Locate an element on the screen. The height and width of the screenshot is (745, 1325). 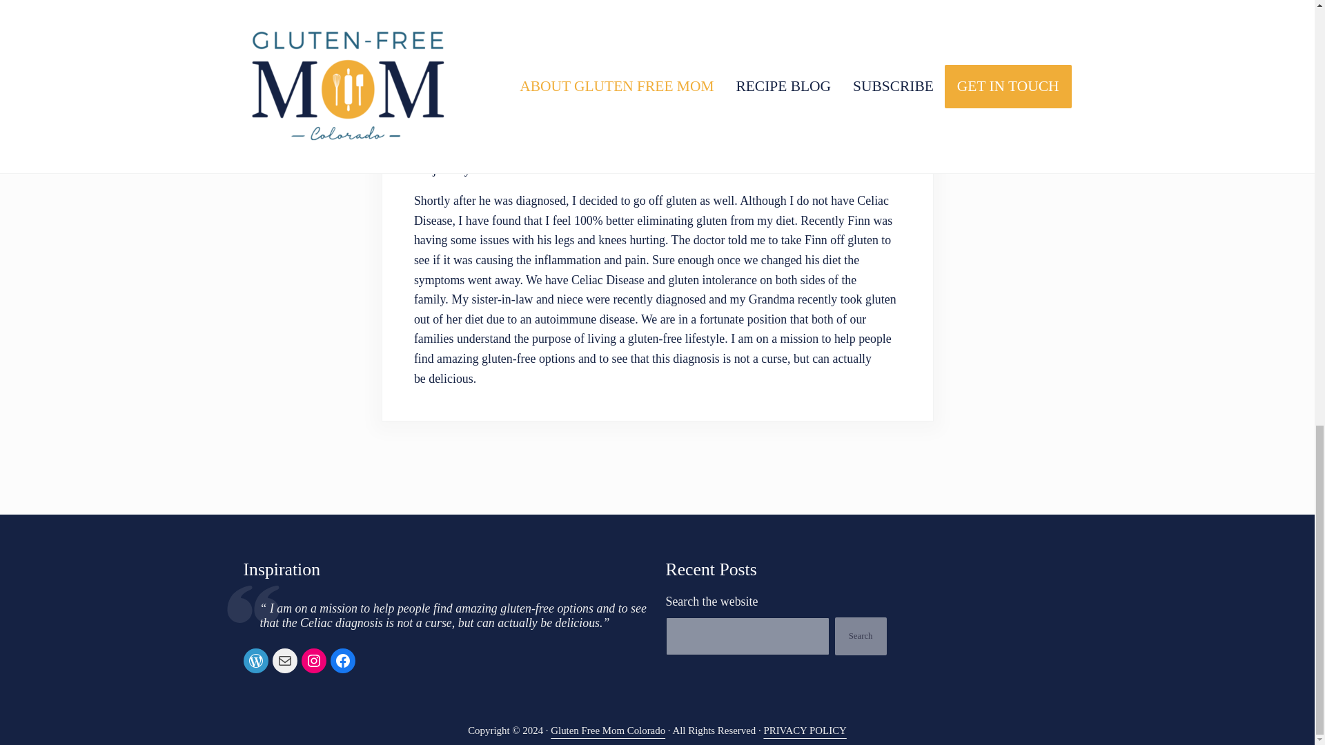
Instagram is located at coordinates (313, 661).